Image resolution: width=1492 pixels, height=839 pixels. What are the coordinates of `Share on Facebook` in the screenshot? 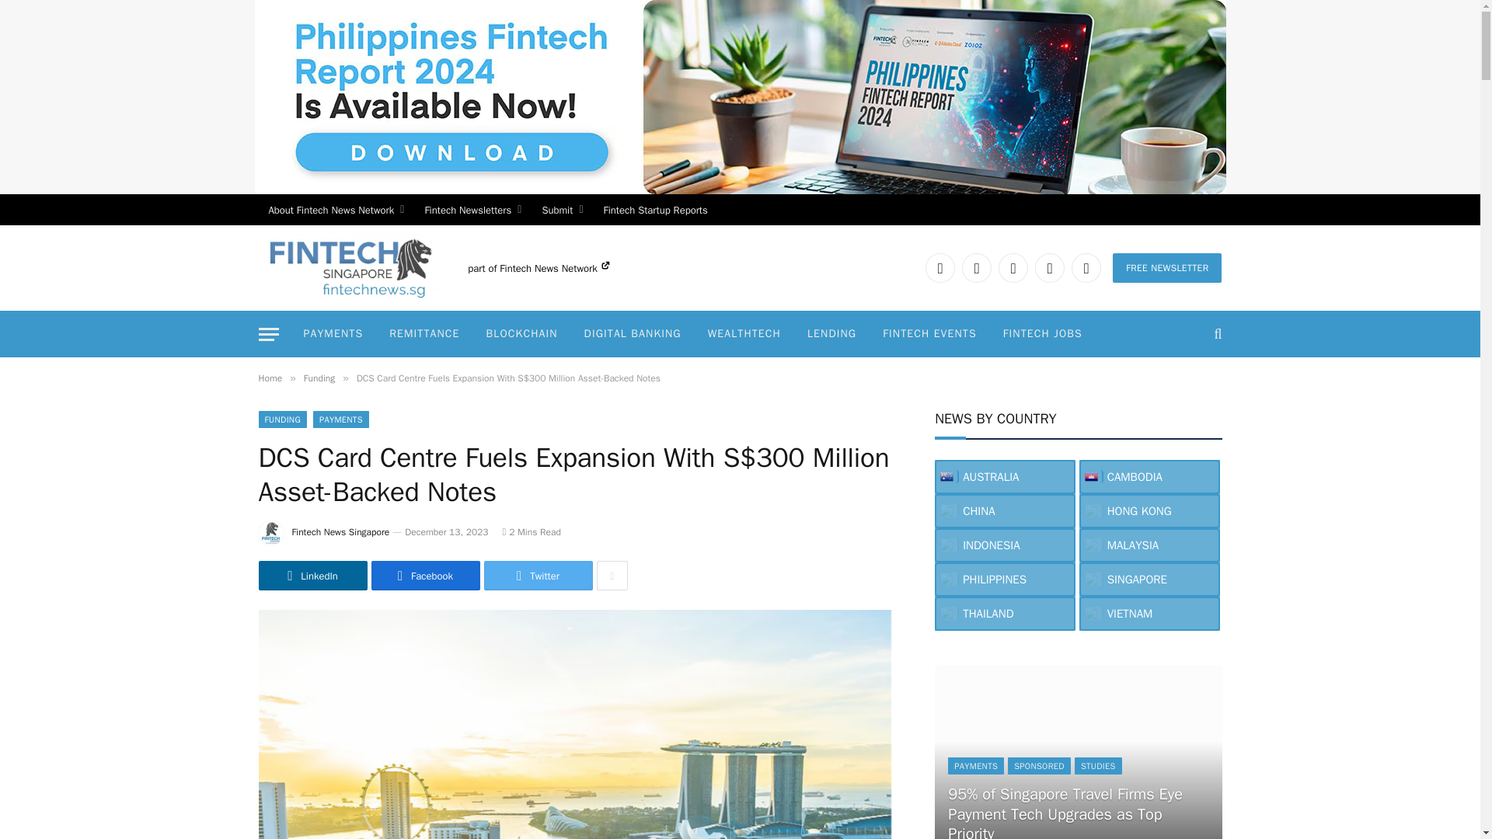 It's located at (426, 576).